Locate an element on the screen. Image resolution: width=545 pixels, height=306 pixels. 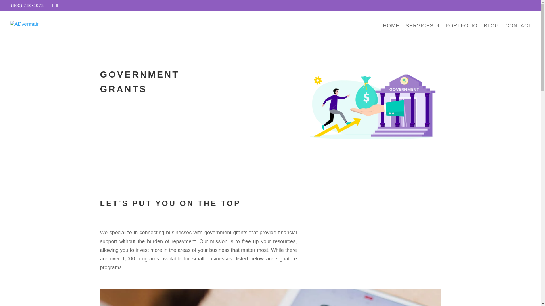
CONTACT is located at coordinates (518, 32).